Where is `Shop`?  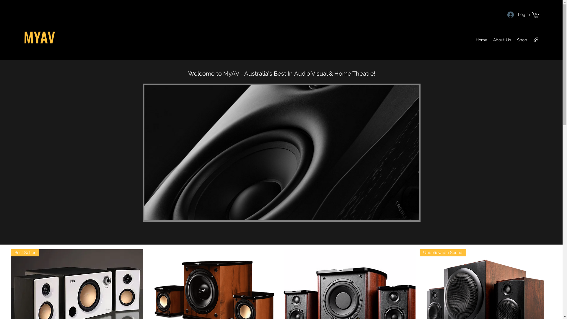 Shop is located at coordinates (522, 40).